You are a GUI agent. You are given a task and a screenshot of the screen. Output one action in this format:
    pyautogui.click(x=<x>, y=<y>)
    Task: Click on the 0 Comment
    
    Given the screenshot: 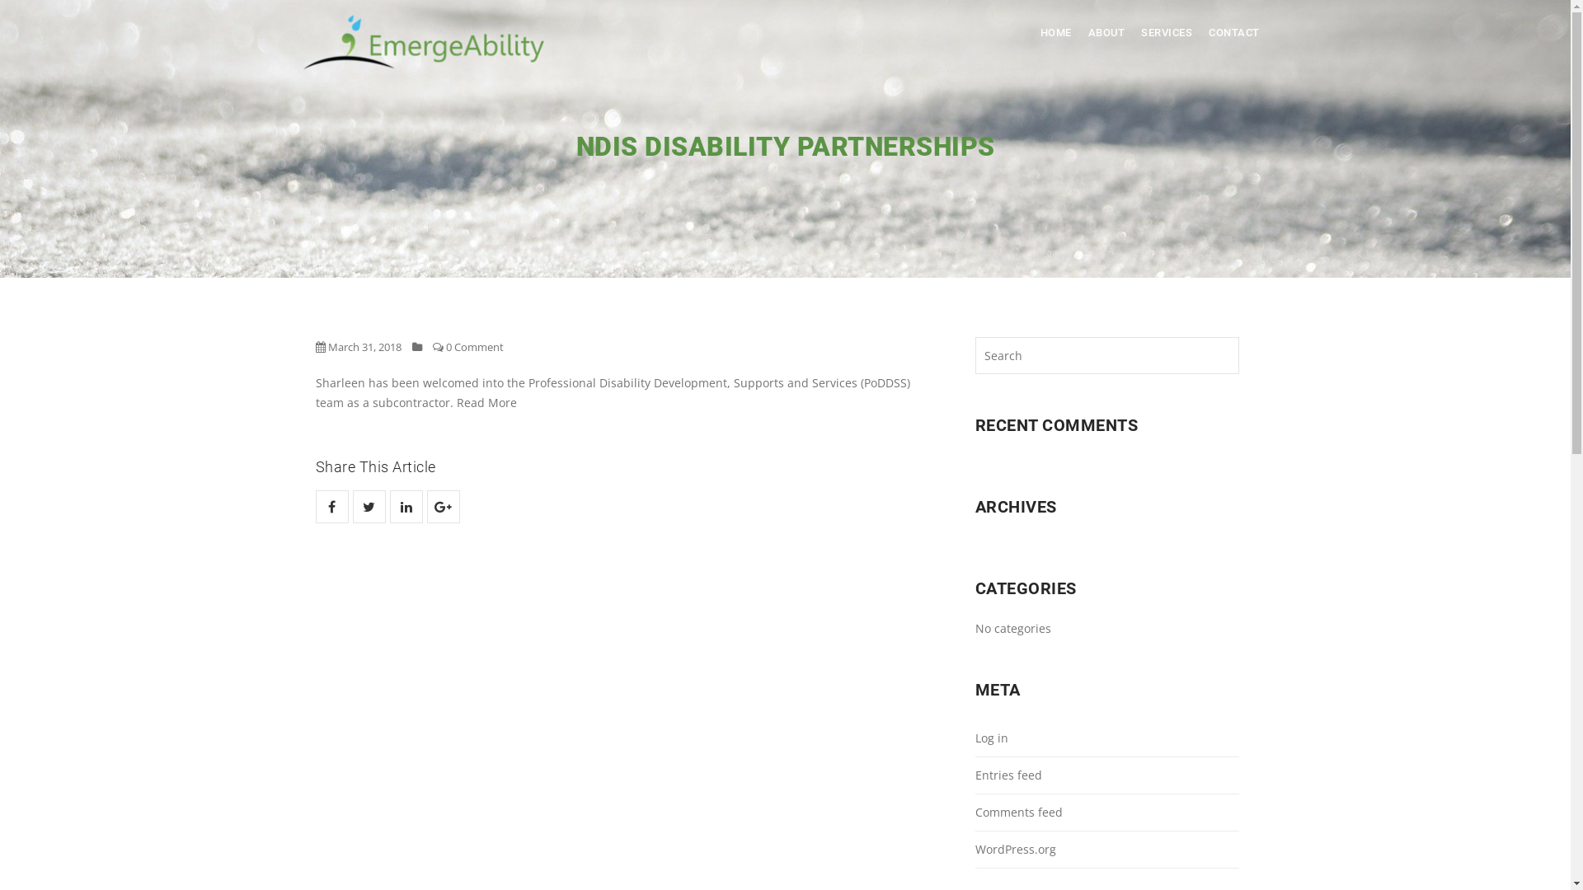 What is the action you would take?
    pyautogui.click(x=467, y=347)
    